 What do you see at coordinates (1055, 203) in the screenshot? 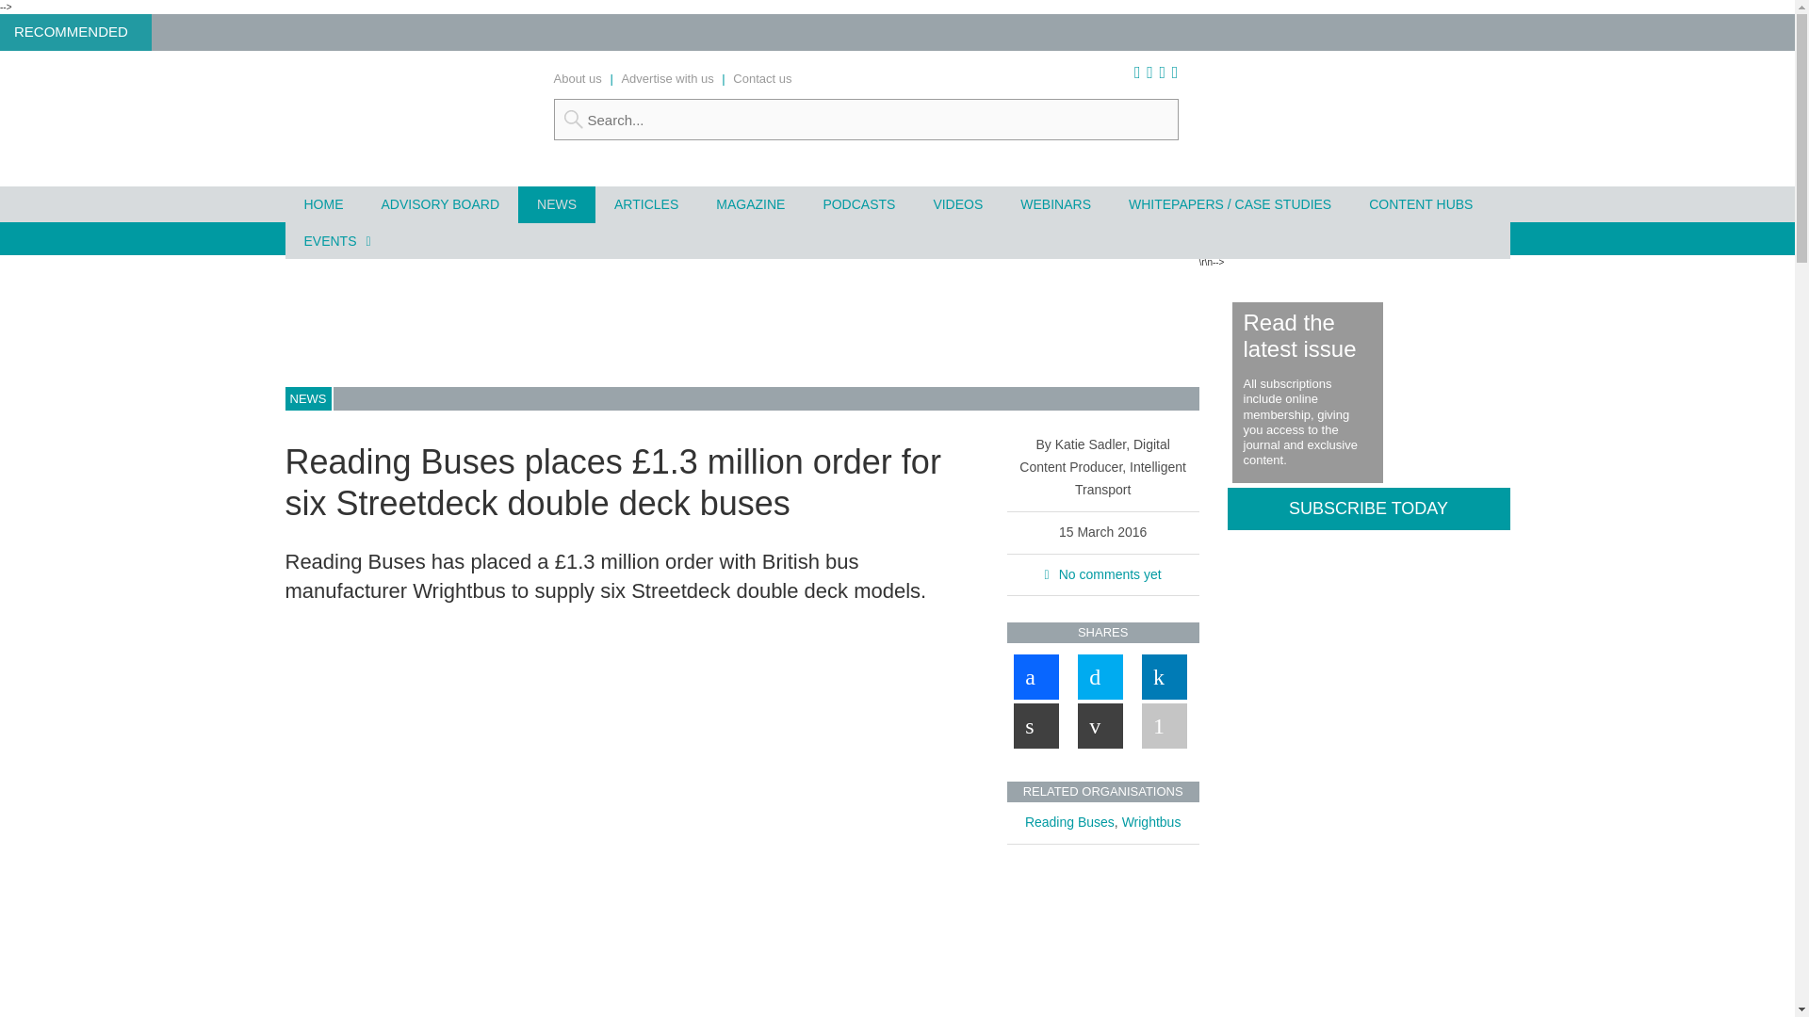
I see `WEBINARS` at bounding box center [1055, 203].